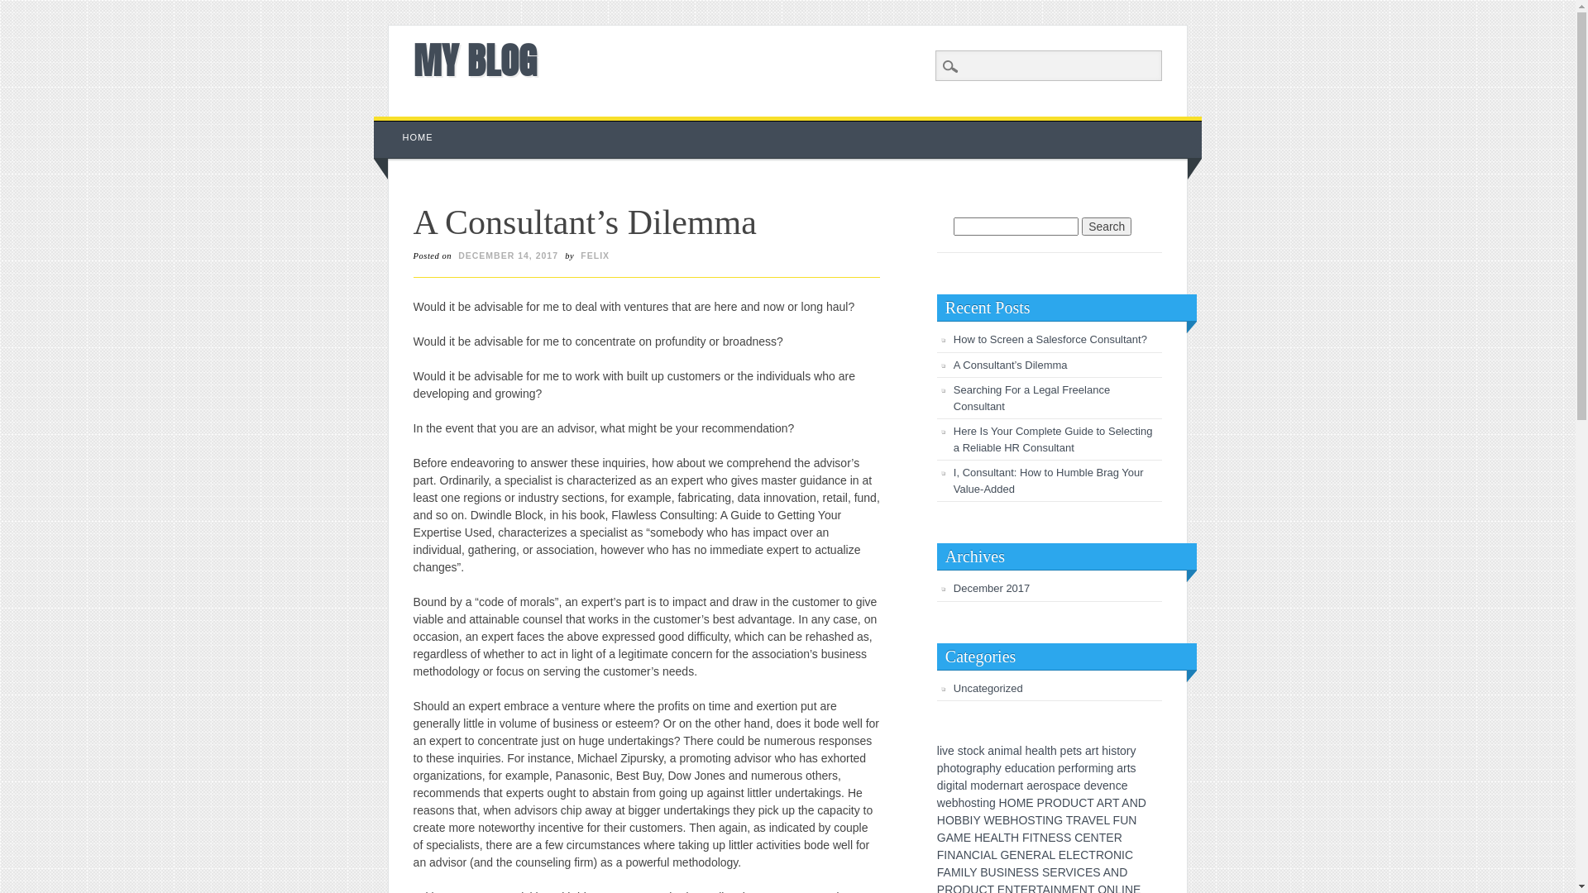  I want to click on M, so click(1021, 803).